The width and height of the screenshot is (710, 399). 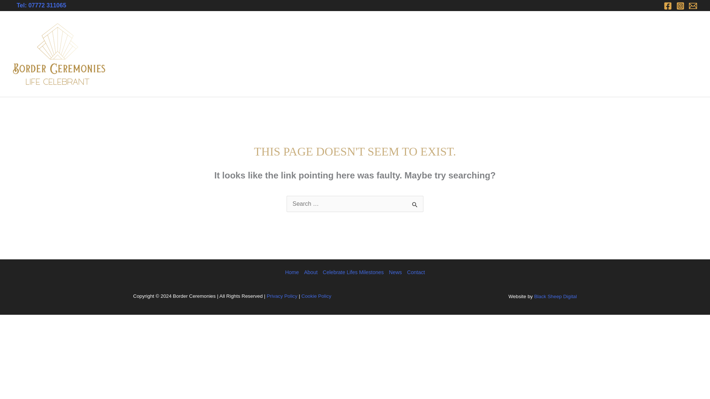 What do you see at coordinates (41, 5) in the screenshot?
I see `Tel: 07772 311065` at bounding box center [41, 5].